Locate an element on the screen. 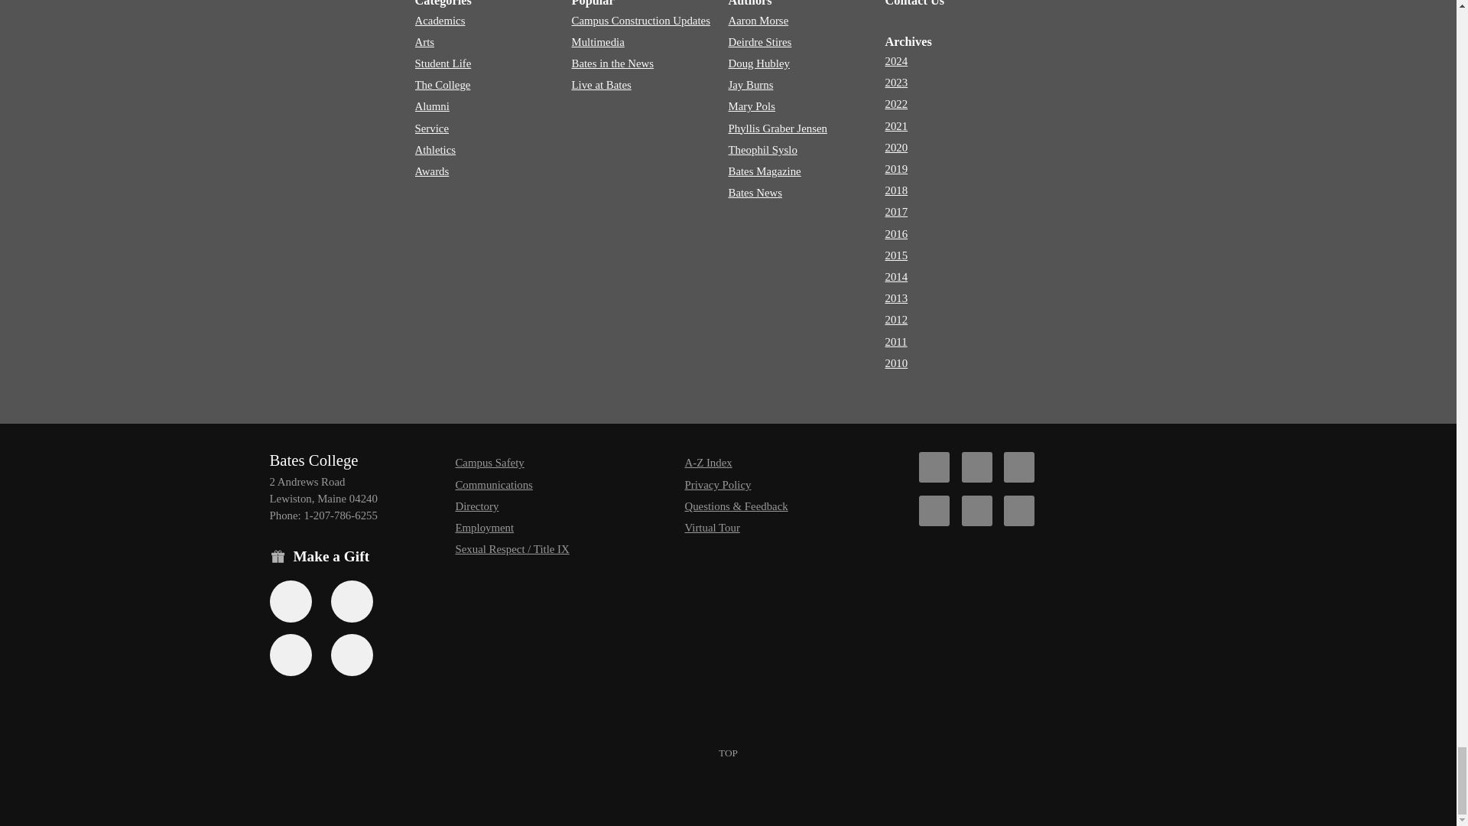  Use your Amazon account to make a gift. is located at coordinates (352, 601).